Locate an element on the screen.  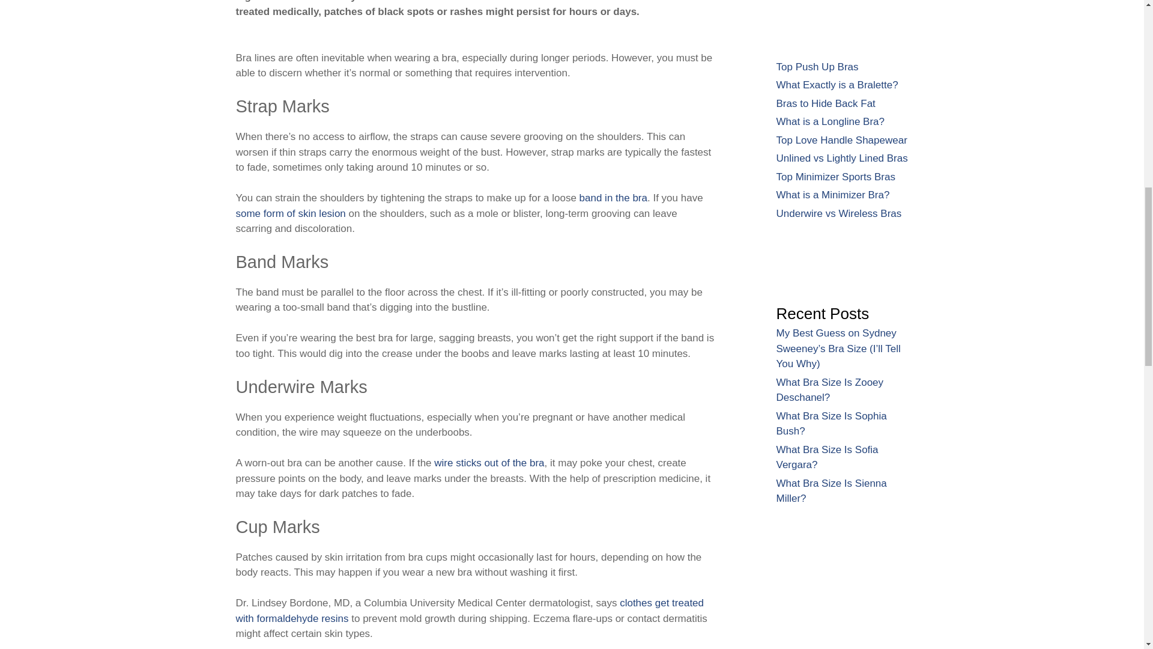
clothes get treated with formaldehyde resins is located at coordinates (469, 611).